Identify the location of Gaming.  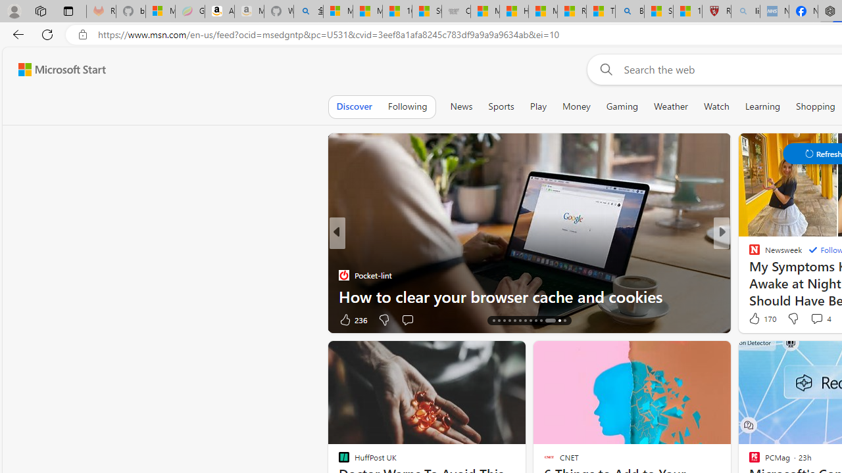
(622, 106).